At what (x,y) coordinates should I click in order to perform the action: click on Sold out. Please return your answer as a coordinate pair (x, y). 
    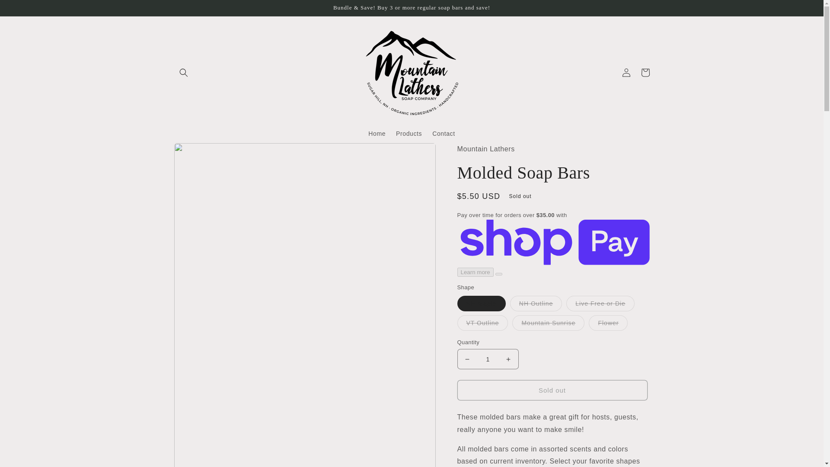
    Looking at the image, I should click on (552, 390).